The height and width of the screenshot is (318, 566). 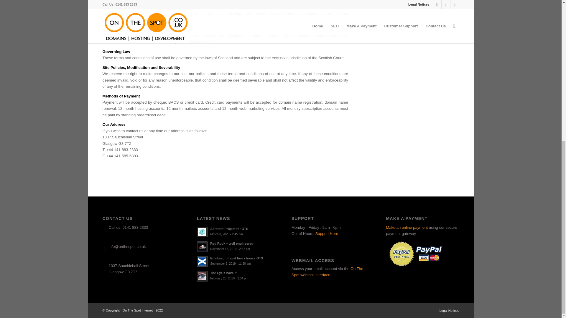 What do you see at coordinates (327, 234) in the screenshot?
I see `Support Here` at bounding box center [327, 234].